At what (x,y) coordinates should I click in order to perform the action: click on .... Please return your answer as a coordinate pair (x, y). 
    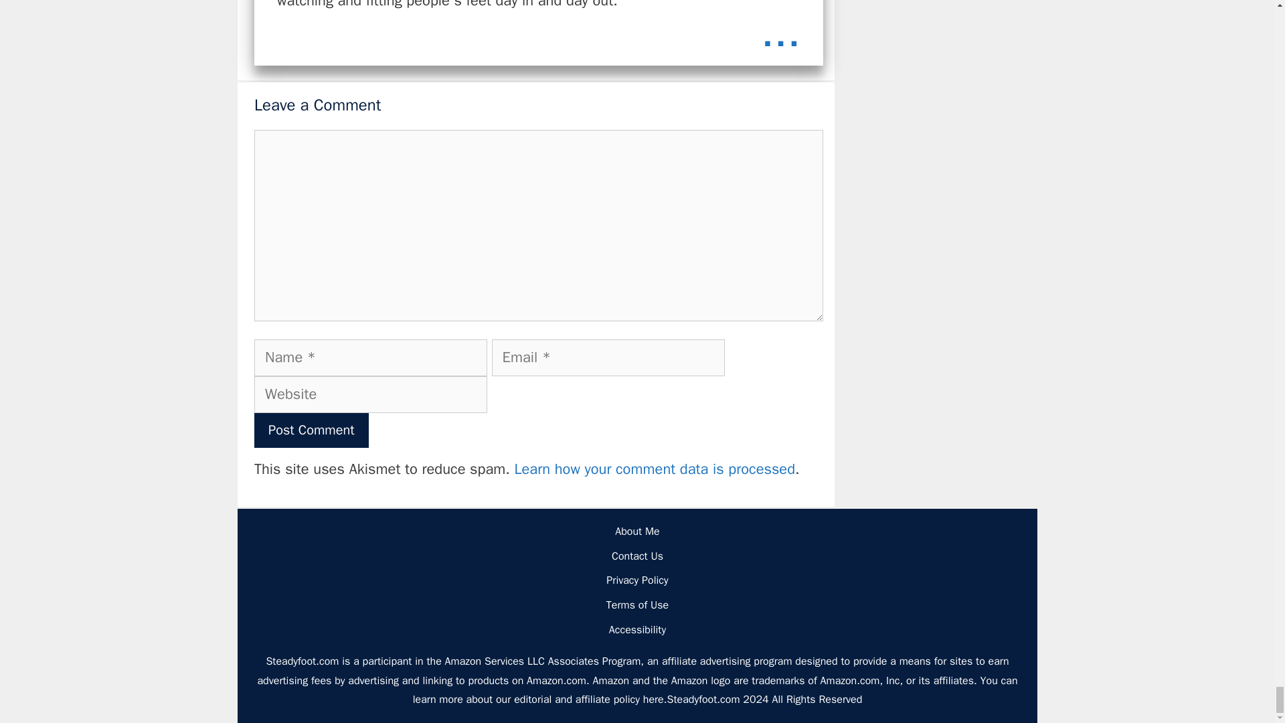
    Looking at the image, I should click on (780, 31).